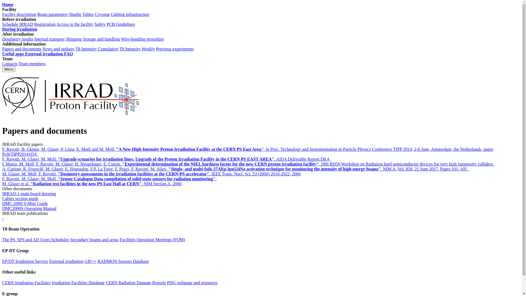 Image resolution: width=526 pixels, height=296 pixels. Describe the element at coordinates (22, 49) in the screenshot. I see `Papers and documents` at that location.